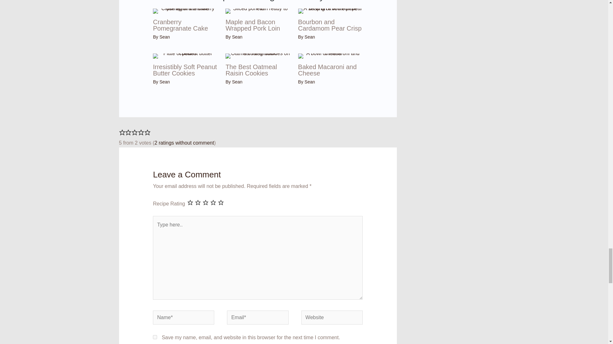 Image resolution: width=613 pixels, height=344 pixels. Describe the element at coordinates (238, 37) in the screenshot. I see `View all posts by Sean` at that location.